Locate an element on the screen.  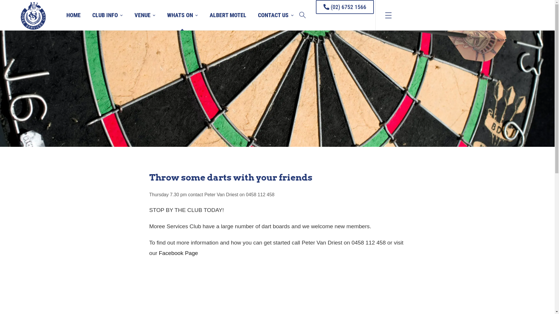
HOME is located at coordinates (73, 15).